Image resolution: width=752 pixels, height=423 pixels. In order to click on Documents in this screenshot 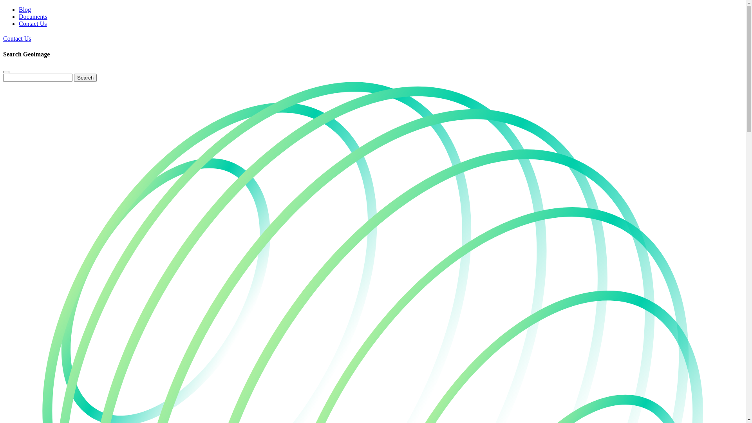, I will do `click(33, 16)`.